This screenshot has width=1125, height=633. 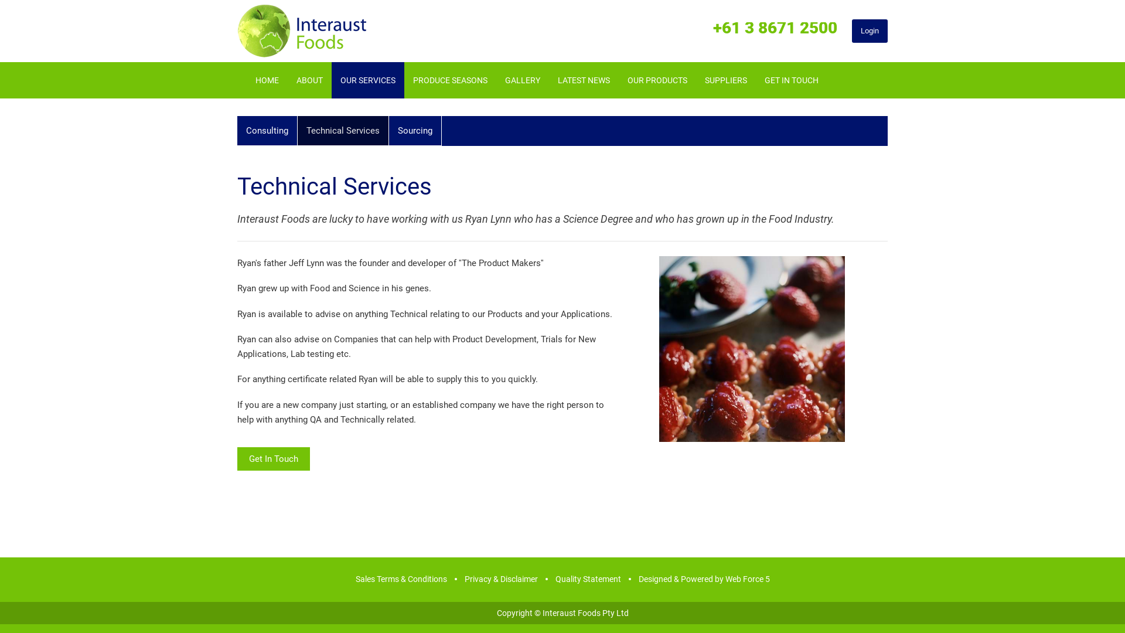 What do you see at coordinates (267, 80) in the screenshot?
I see `HOME` at bounding box center [267, 80].